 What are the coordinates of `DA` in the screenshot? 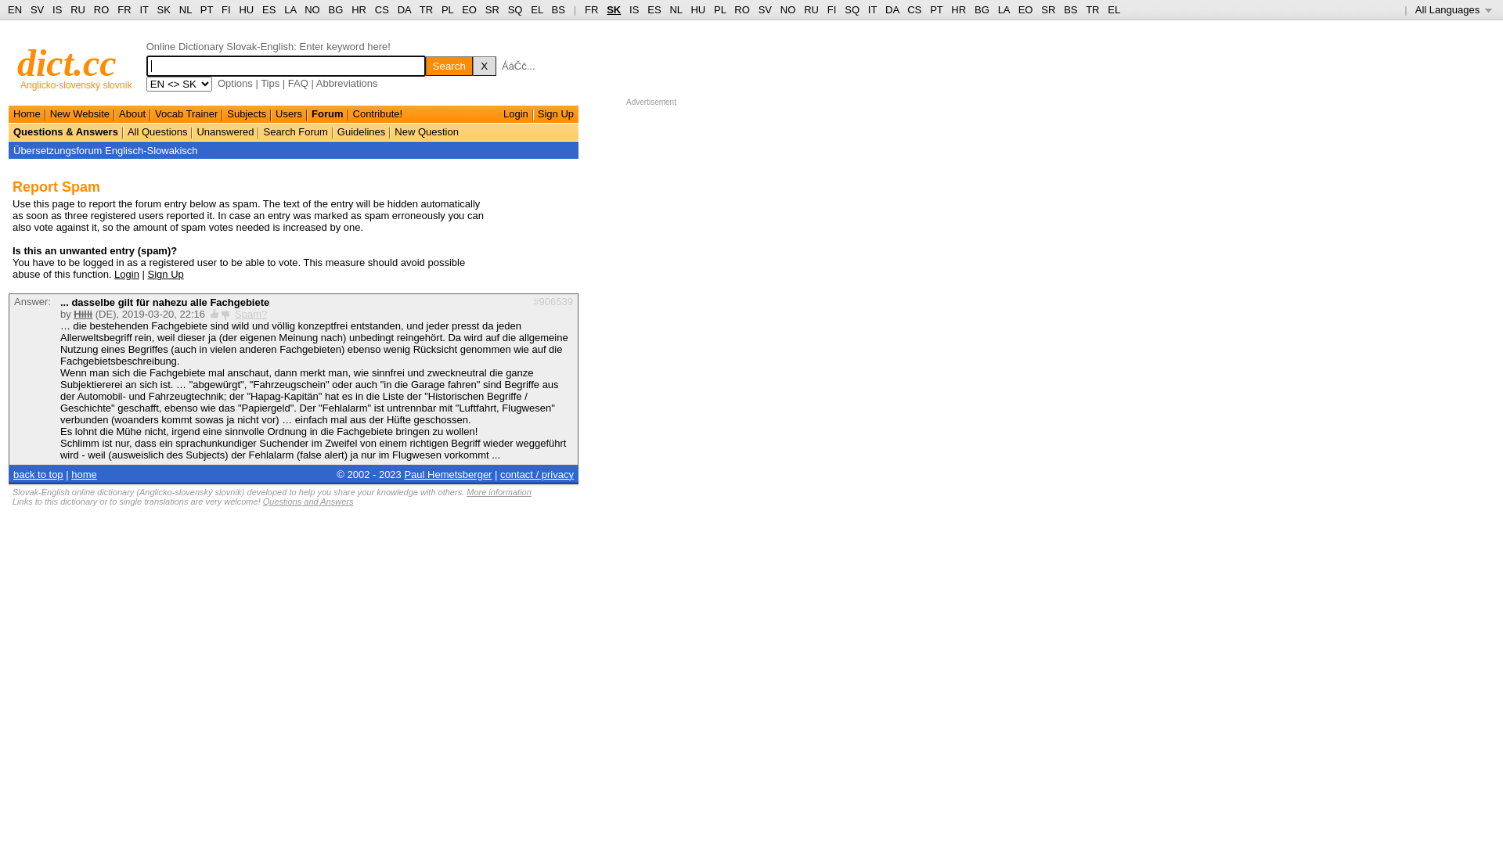 It's located at (404, 9).